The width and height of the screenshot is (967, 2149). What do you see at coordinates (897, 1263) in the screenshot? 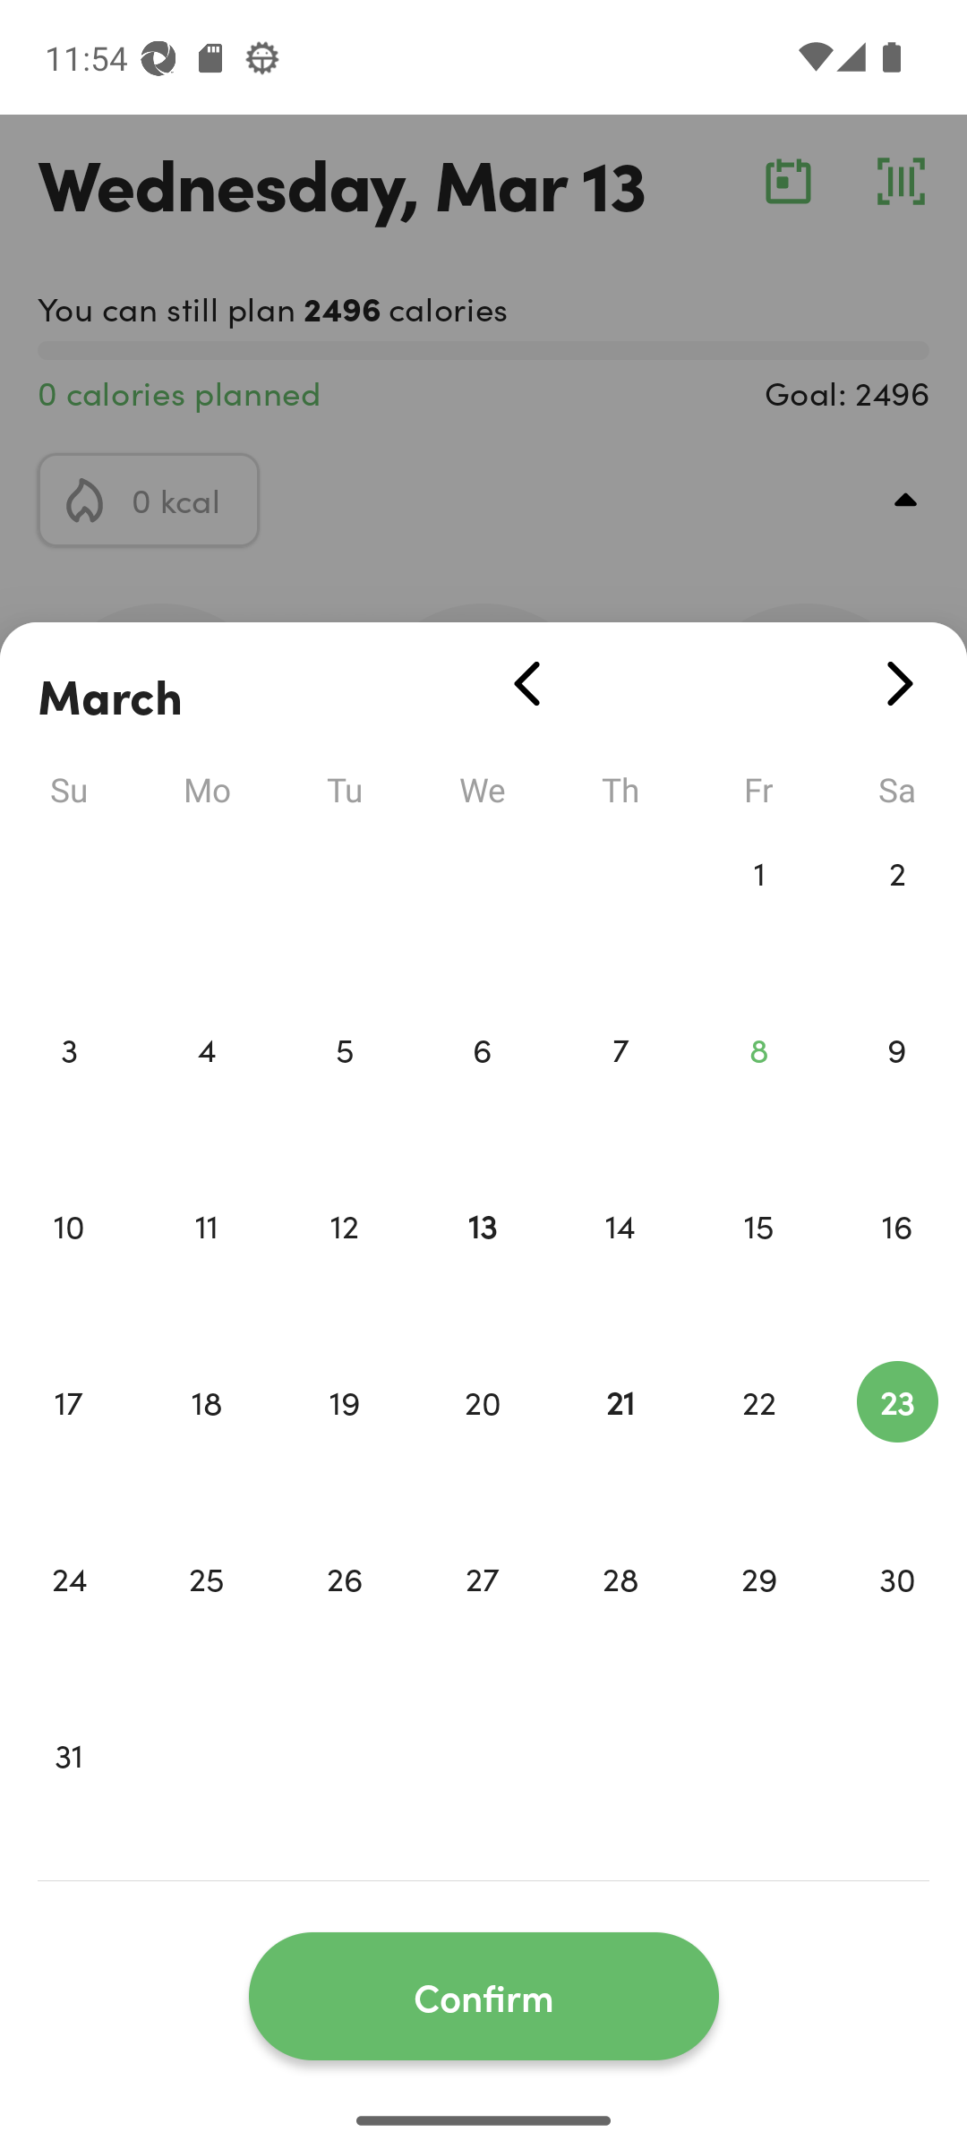
I see `16` at bounding box center [897, 1263].